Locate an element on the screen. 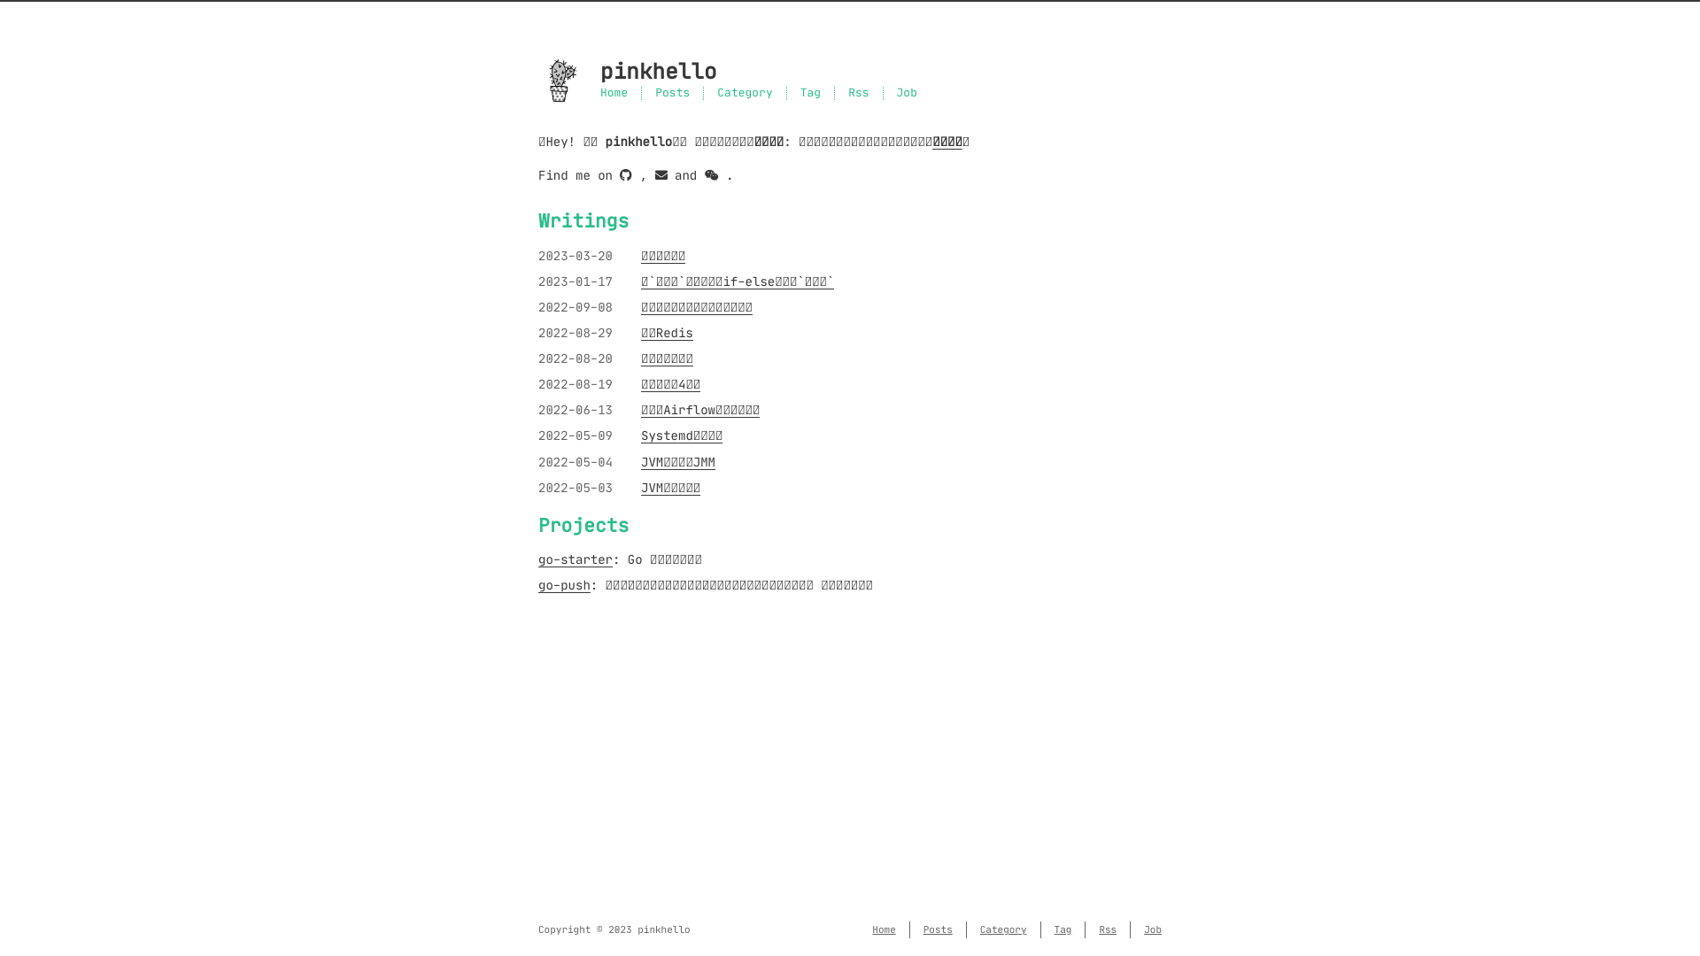  Projects is located at coordinates (583, 526).